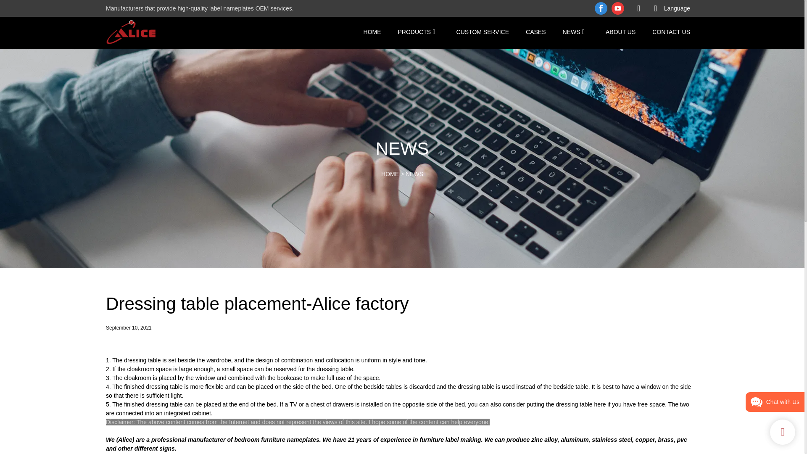 This screenshot has width=807, height=454. What do you see at coordinates (617, 8) in the screenshot?
I see `youtube` at bounding box center [617, 8].